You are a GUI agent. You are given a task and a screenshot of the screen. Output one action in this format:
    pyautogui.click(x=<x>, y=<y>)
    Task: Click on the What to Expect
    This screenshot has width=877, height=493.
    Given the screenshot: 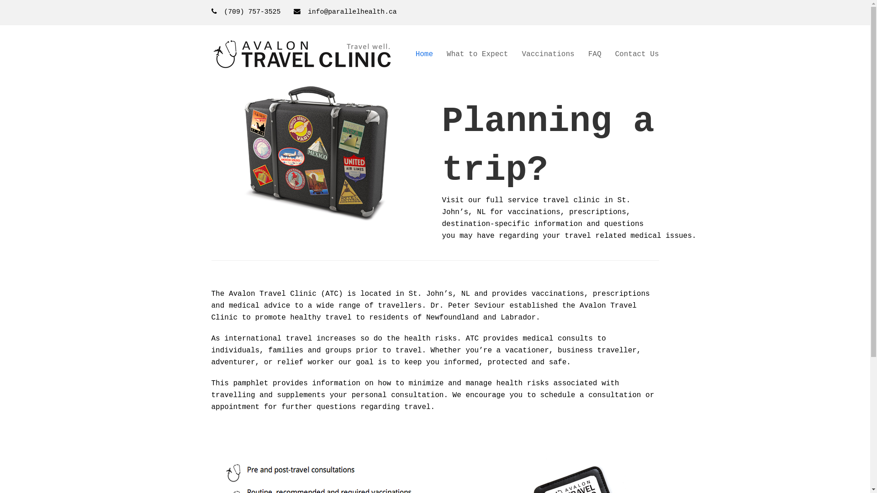 What is the action you would take?
    pyautogui.click(x=477, y=54)
    